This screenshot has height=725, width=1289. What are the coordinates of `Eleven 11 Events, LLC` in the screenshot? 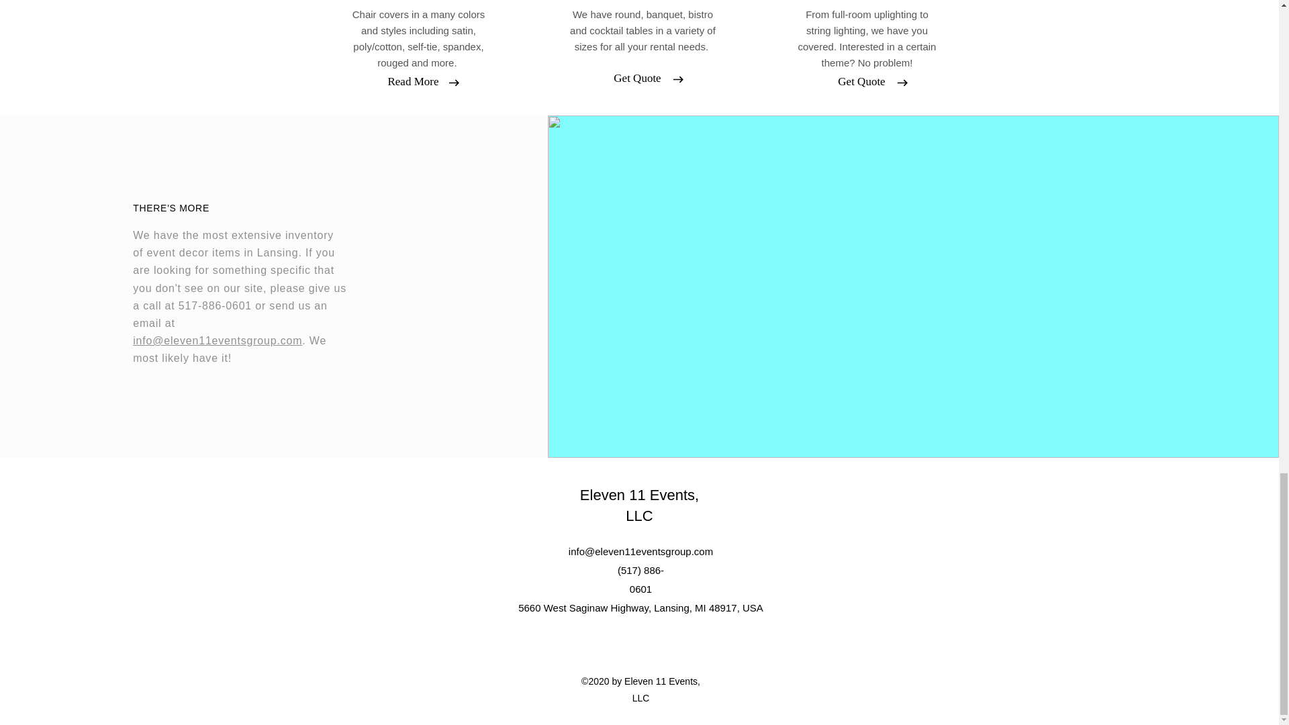 It's located at (639, 505).